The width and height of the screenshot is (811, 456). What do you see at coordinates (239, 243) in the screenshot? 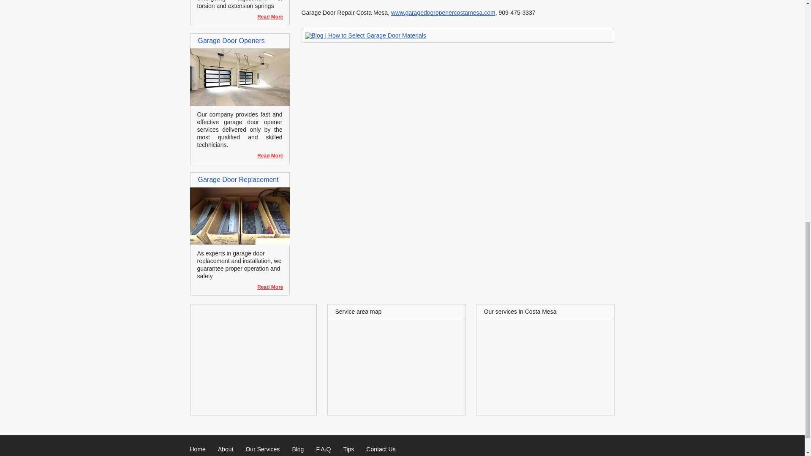
I see `Garage Door Replacement` at bounding box center [239, 243].